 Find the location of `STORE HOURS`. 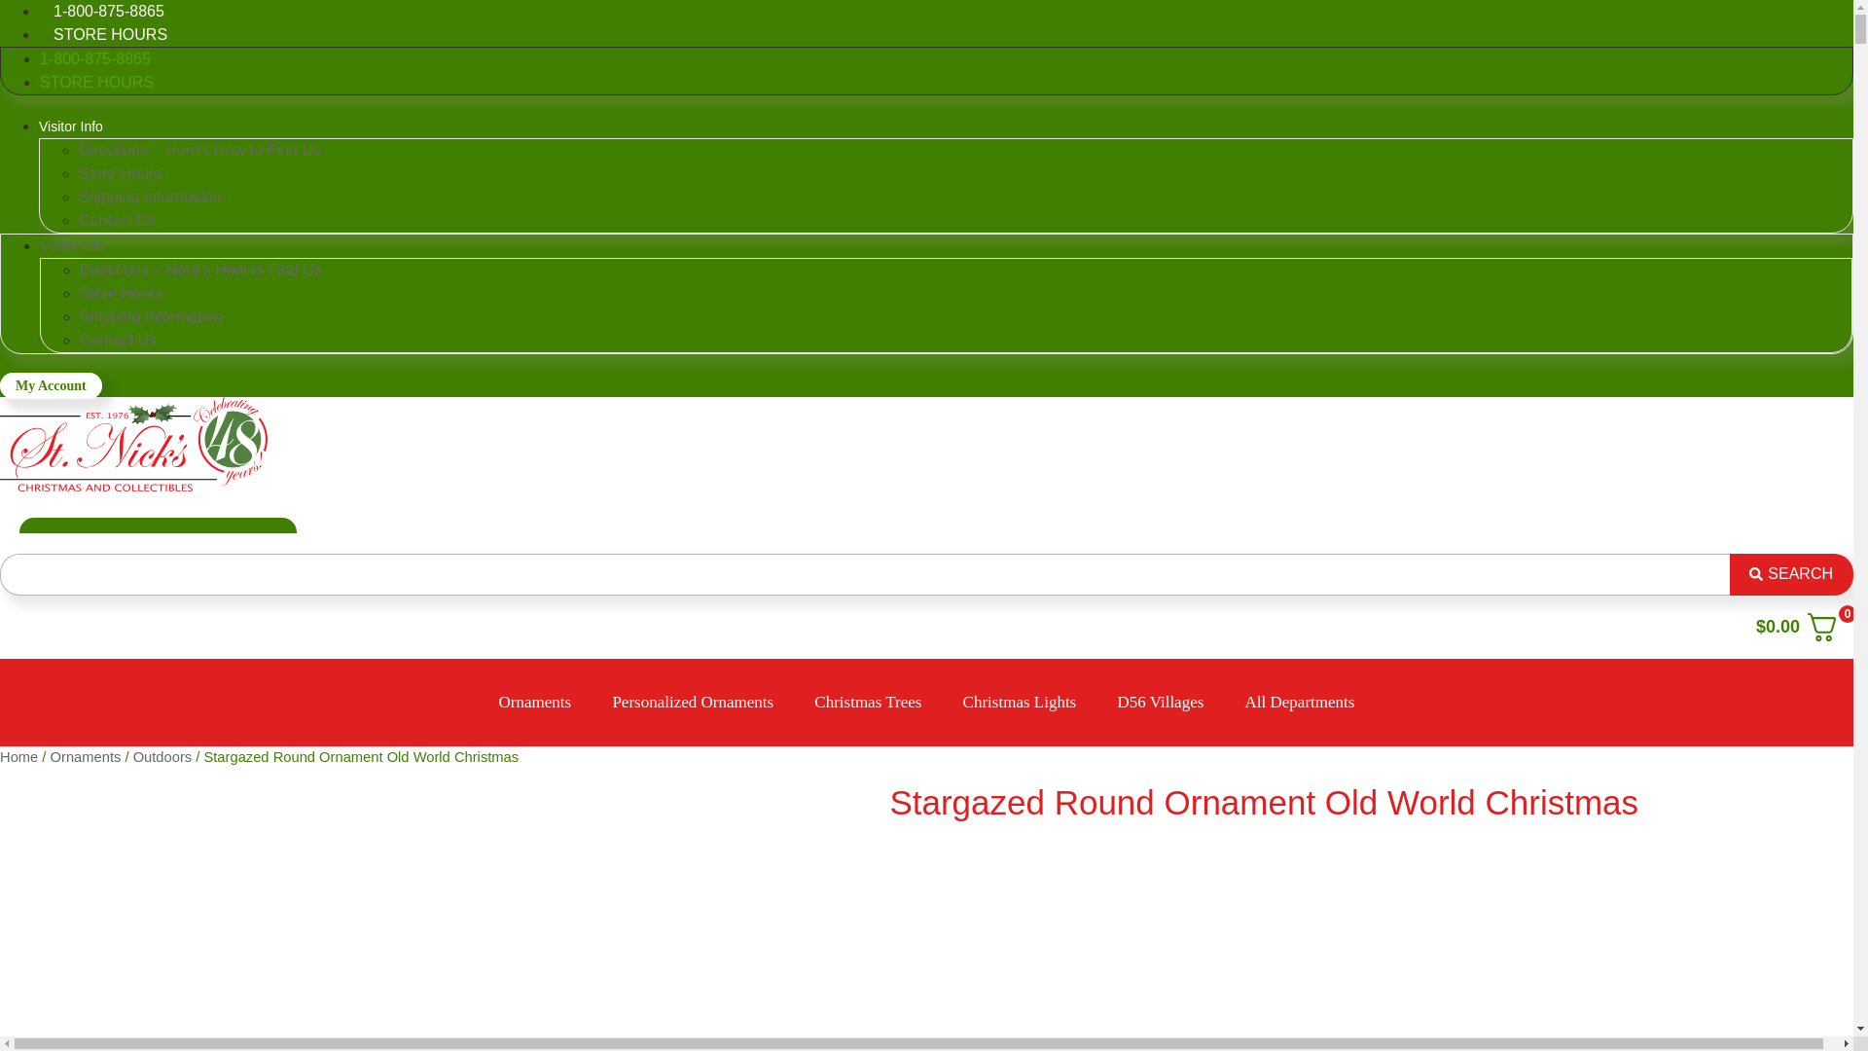

STORE HOURS is located at coordinates (110, 34).